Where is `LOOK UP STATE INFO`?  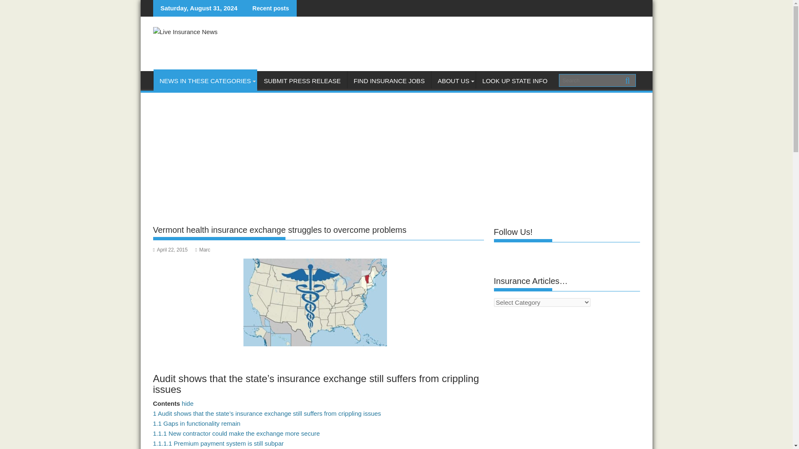
LOOK UP STATE INFO is located at coordinates (515, 81).